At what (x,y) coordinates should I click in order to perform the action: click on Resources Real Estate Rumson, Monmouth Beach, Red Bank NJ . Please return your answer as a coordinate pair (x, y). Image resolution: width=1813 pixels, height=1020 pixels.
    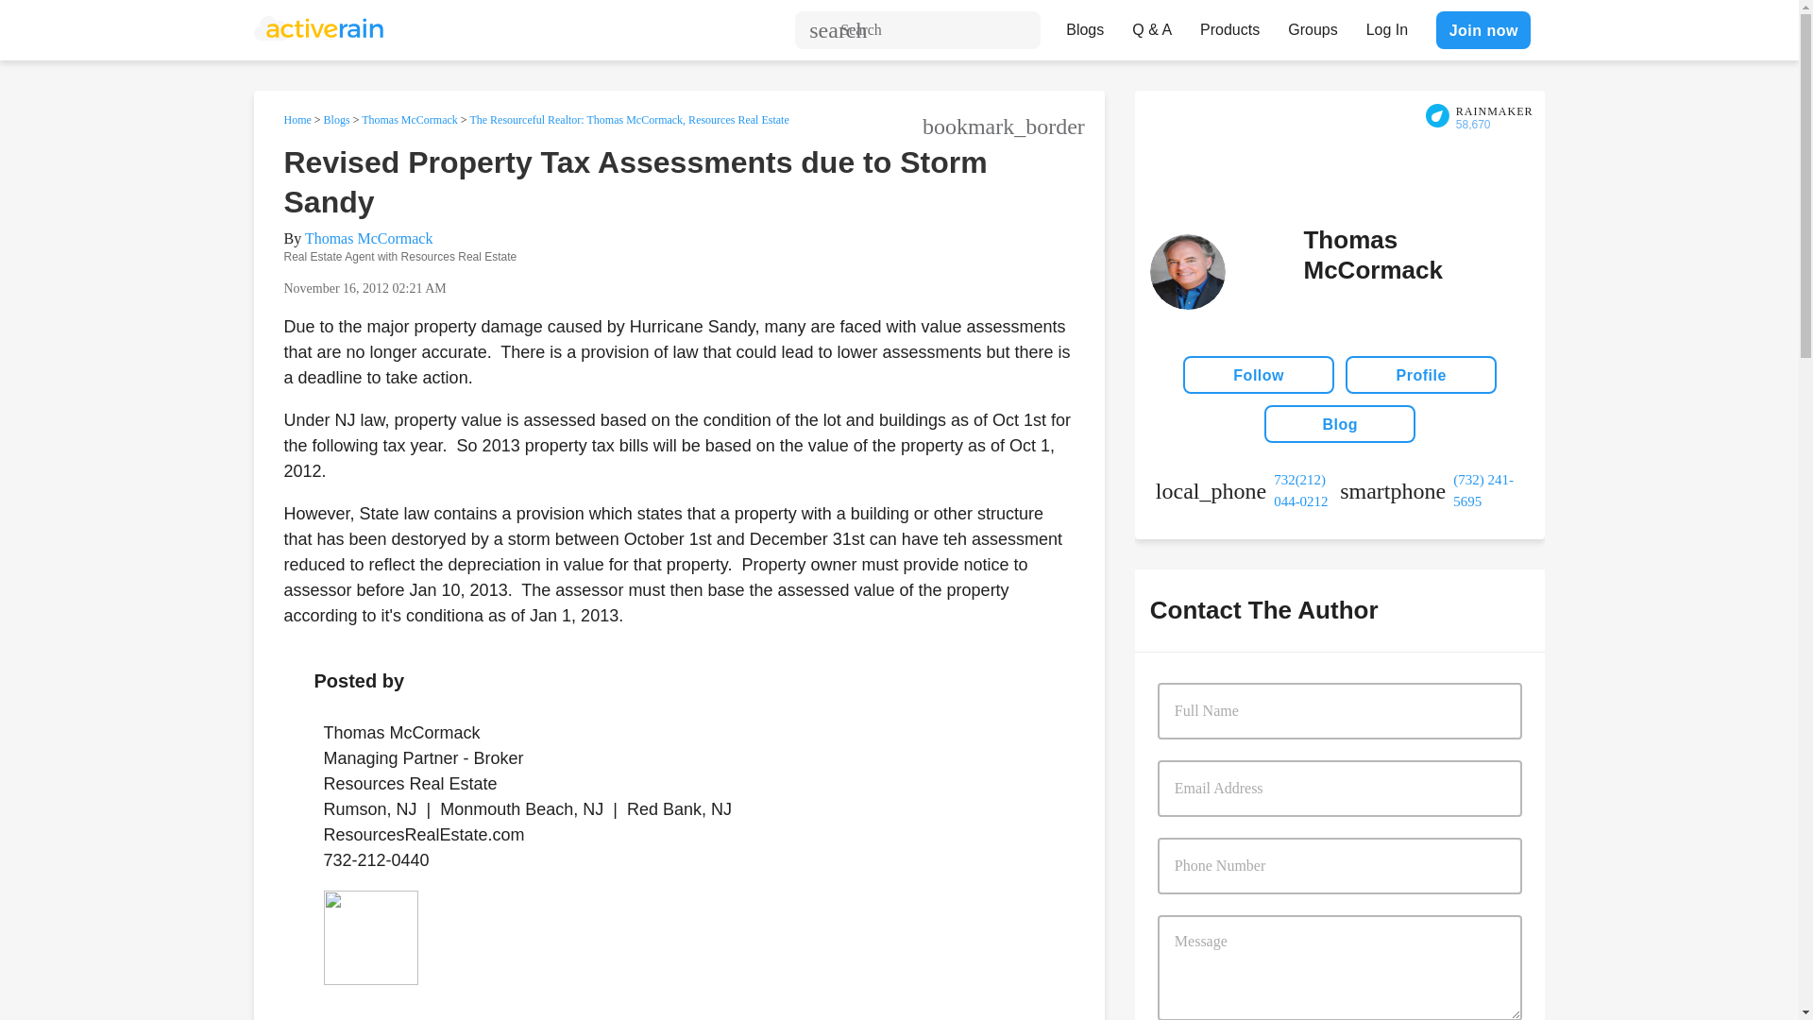
    Looking at the image, I should click on (369, 937).